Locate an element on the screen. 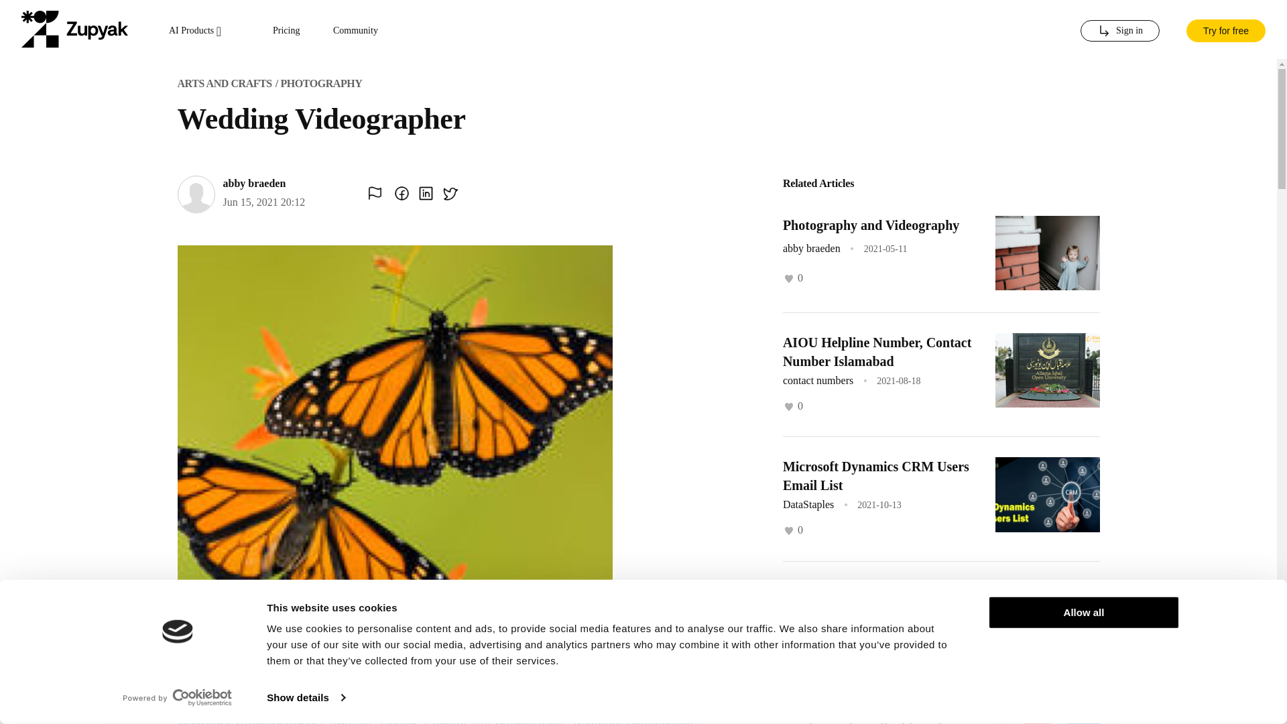 The height and width of the screenshot is (724, 1287). Show details is located at coordinates (306, 698).